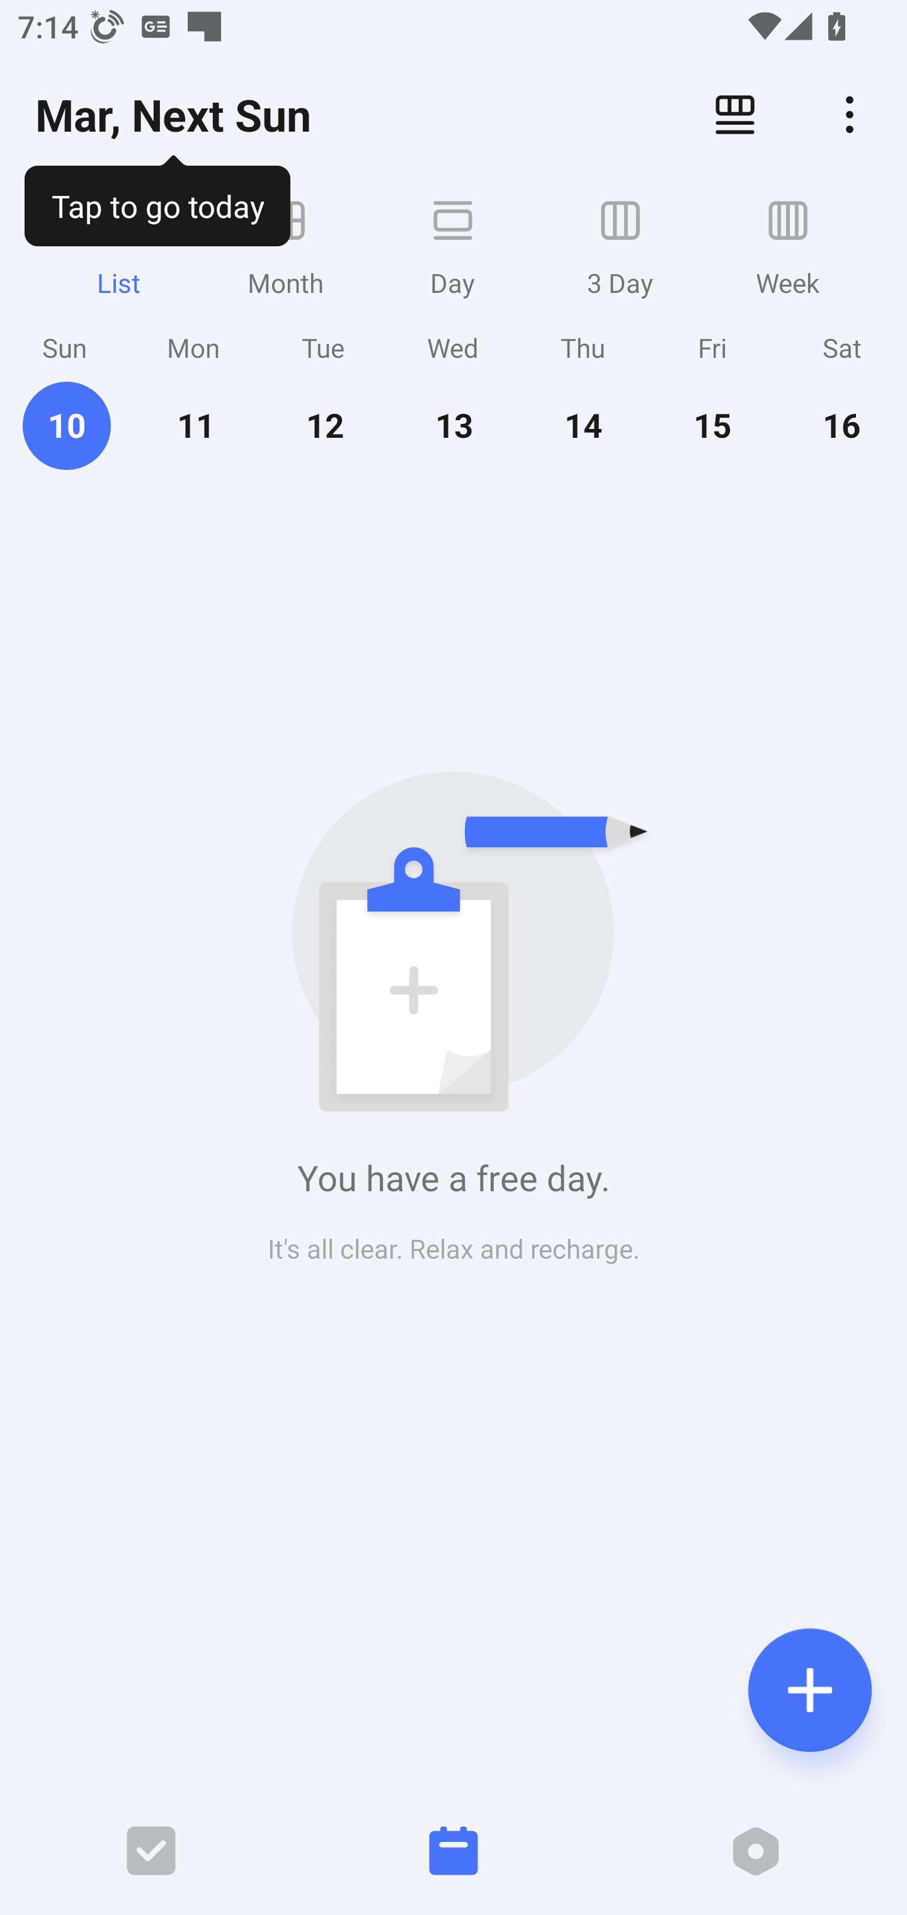 The width and height of the screenshot is (907, 1915). Describe the element at coordinates (787, 247) in the screenshot. I see `Week` at that location.